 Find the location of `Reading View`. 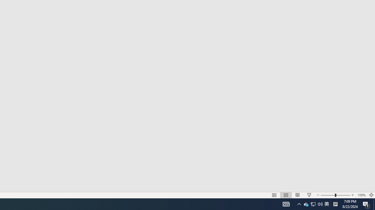

Reading View is located at coordinates (297, 195).